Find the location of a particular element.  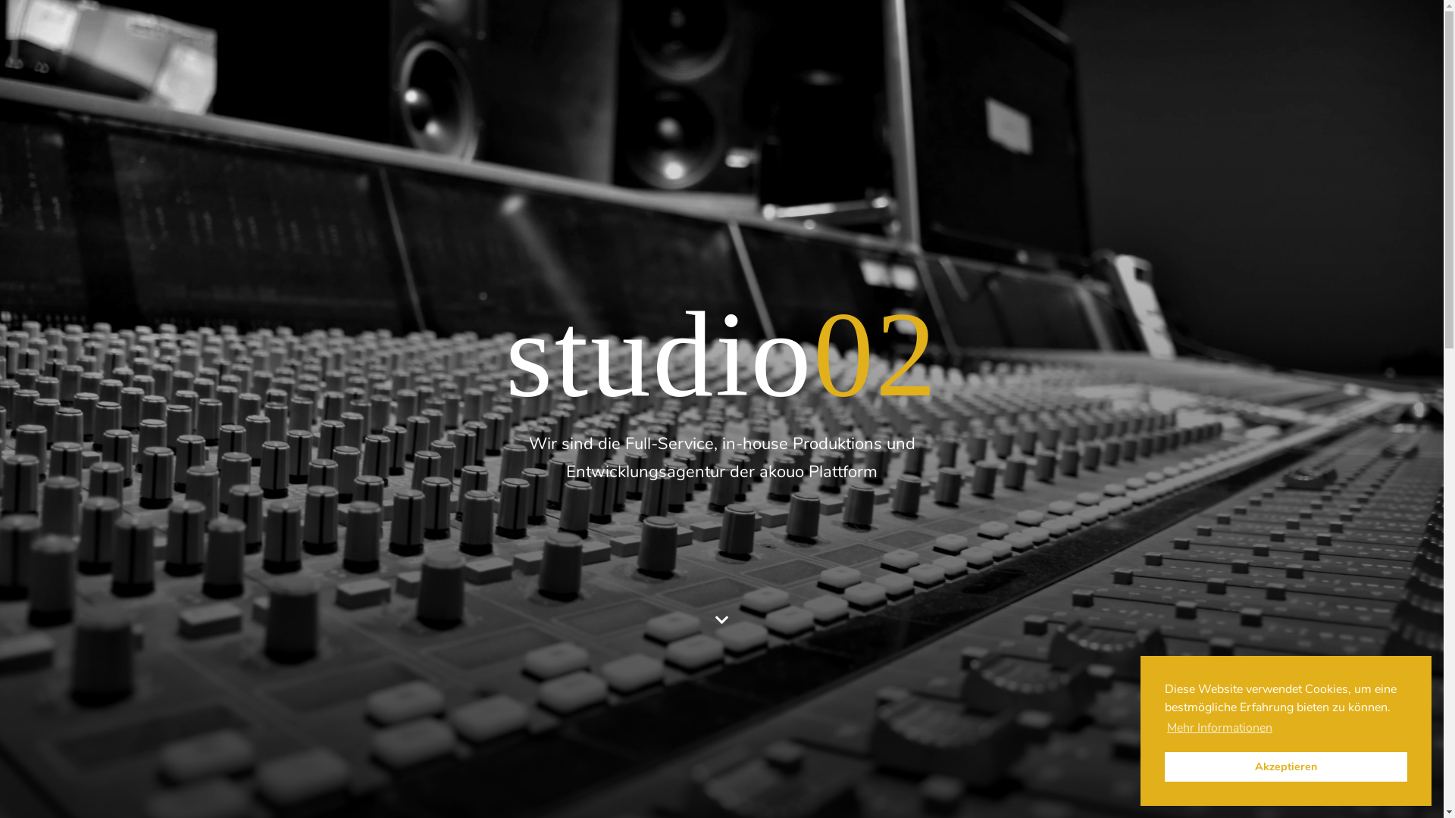

Akzeptieren is located at coordinates (1286, 766).